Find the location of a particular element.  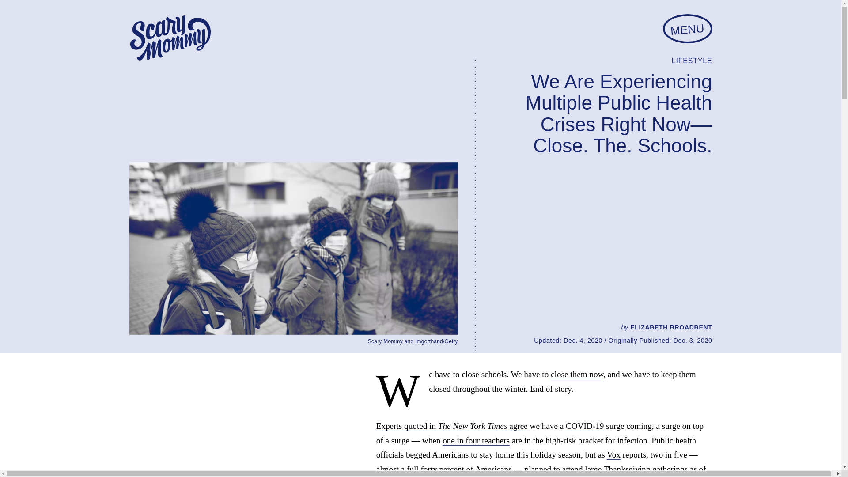

Vox is located at coordinates (614, 455).